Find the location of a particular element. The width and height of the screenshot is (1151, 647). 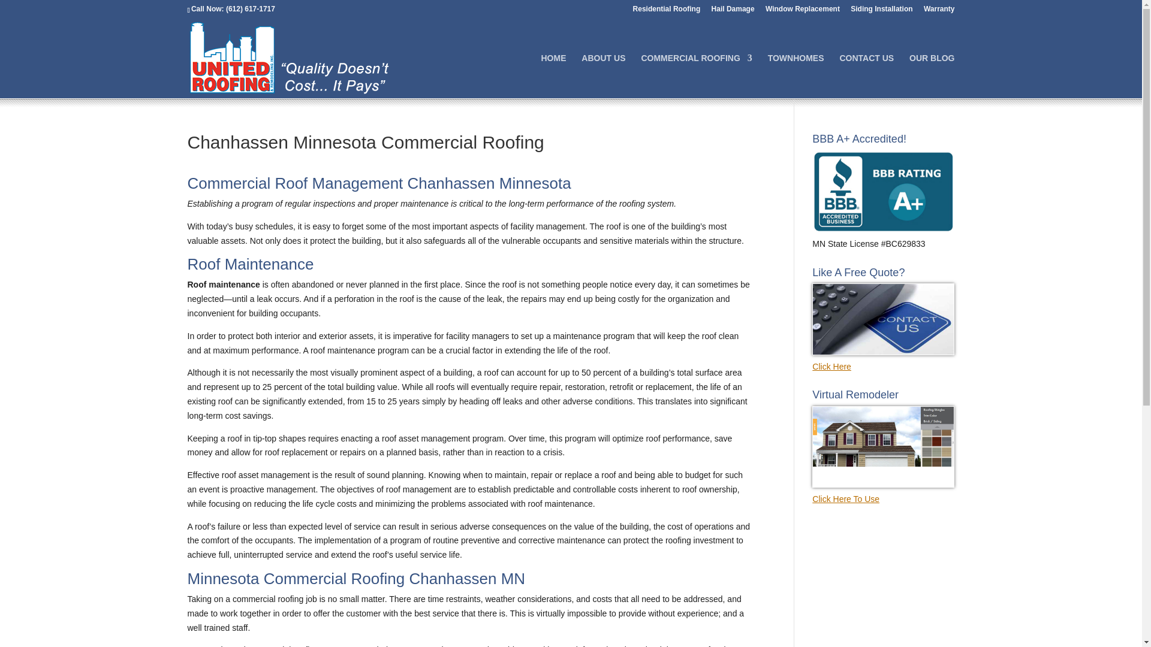

ABOUT US is located at coordinates (603, 75).